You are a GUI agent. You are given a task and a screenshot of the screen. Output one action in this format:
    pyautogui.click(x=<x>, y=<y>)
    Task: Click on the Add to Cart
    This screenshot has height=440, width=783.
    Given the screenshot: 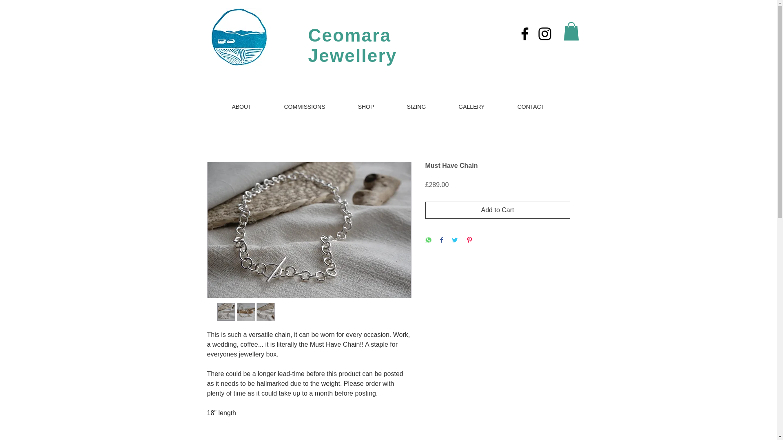 What is the action you would take?
    pyautogui.click(x=498, y=210)
    